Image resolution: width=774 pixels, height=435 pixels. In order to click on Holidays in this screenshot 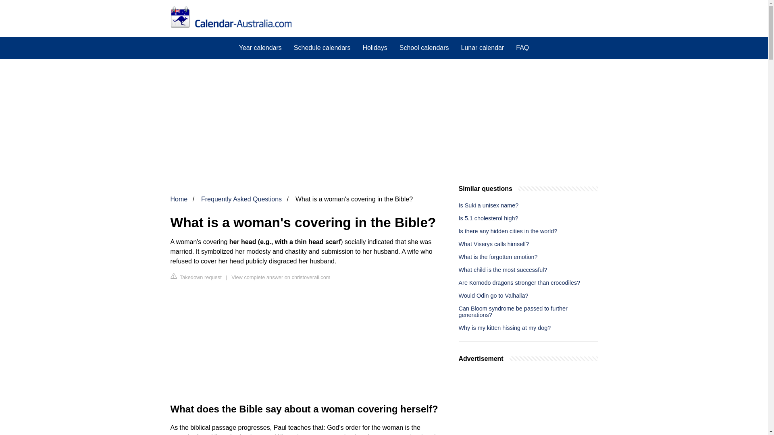, I will do `click(375, 48)`.